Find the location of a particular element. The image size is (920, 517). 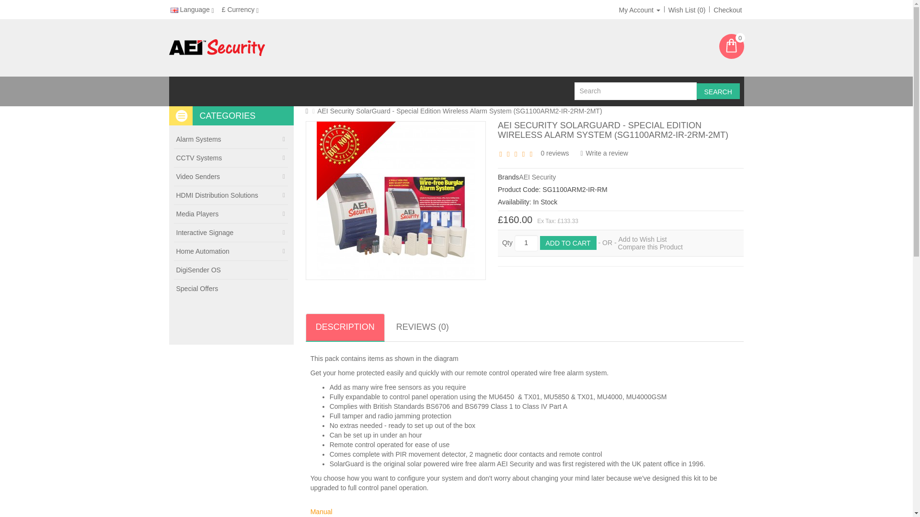

Checkout is located at coordinates (727, 10).